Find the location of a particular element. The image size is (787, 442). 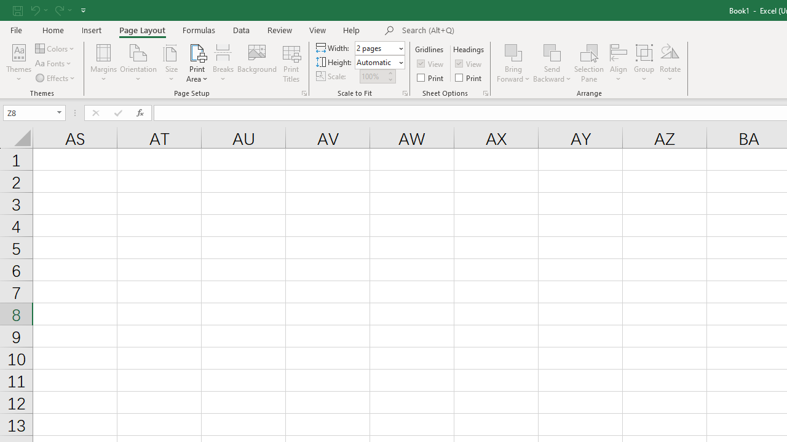

Height is located at coordinates (380, 63).